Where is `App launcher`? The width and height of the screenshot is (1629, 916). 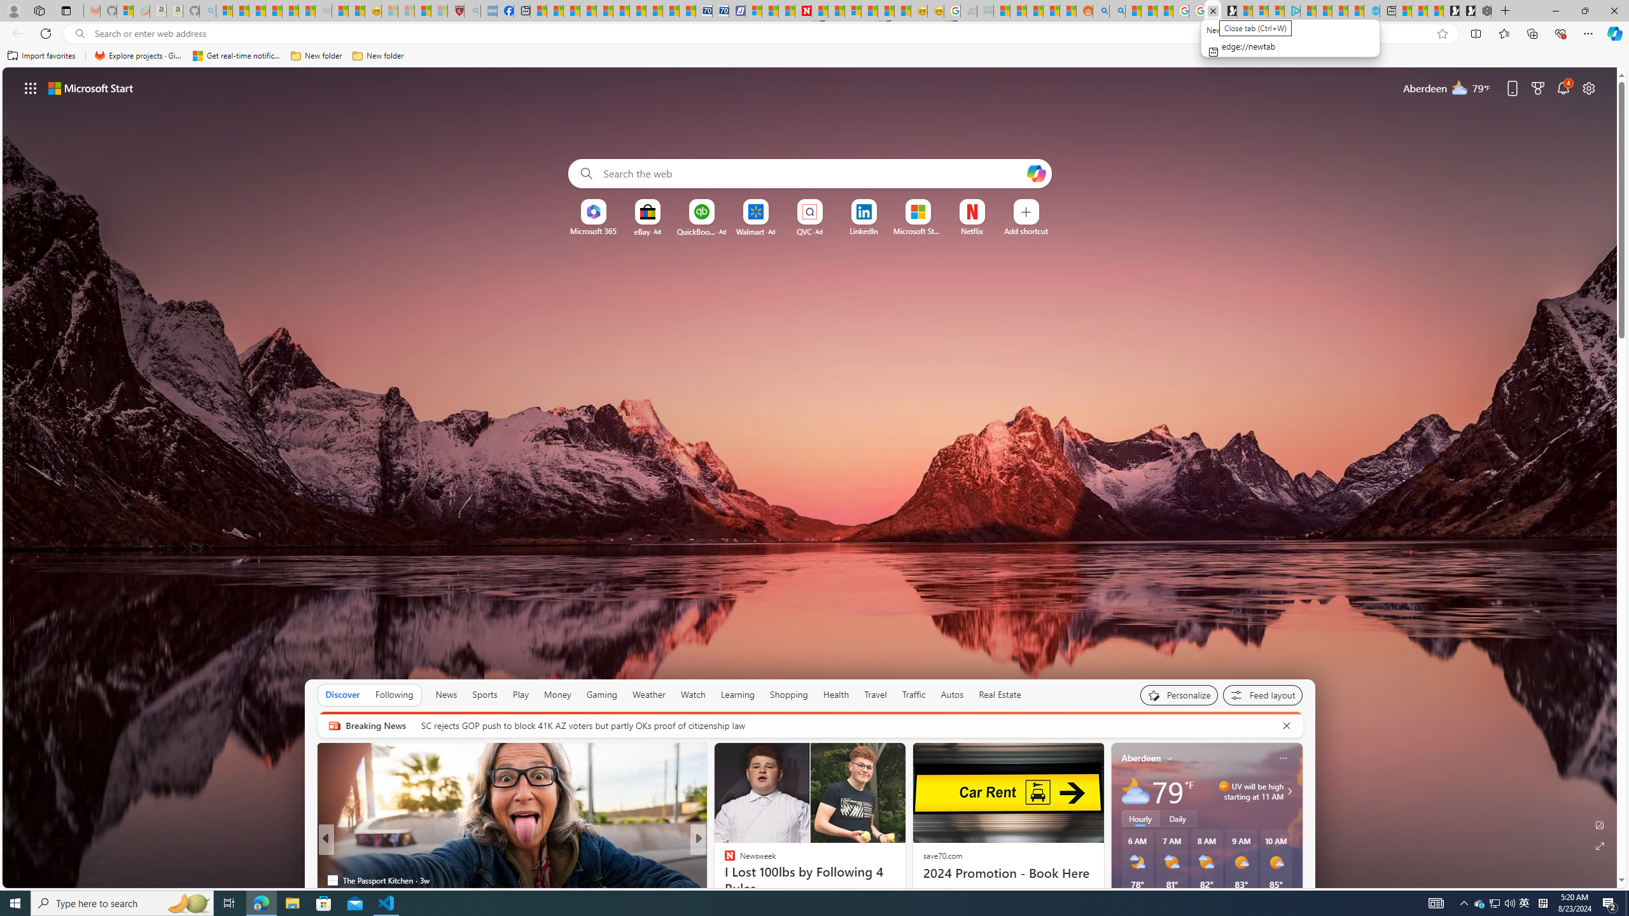
App launcher is located at coordinates (31, 88).